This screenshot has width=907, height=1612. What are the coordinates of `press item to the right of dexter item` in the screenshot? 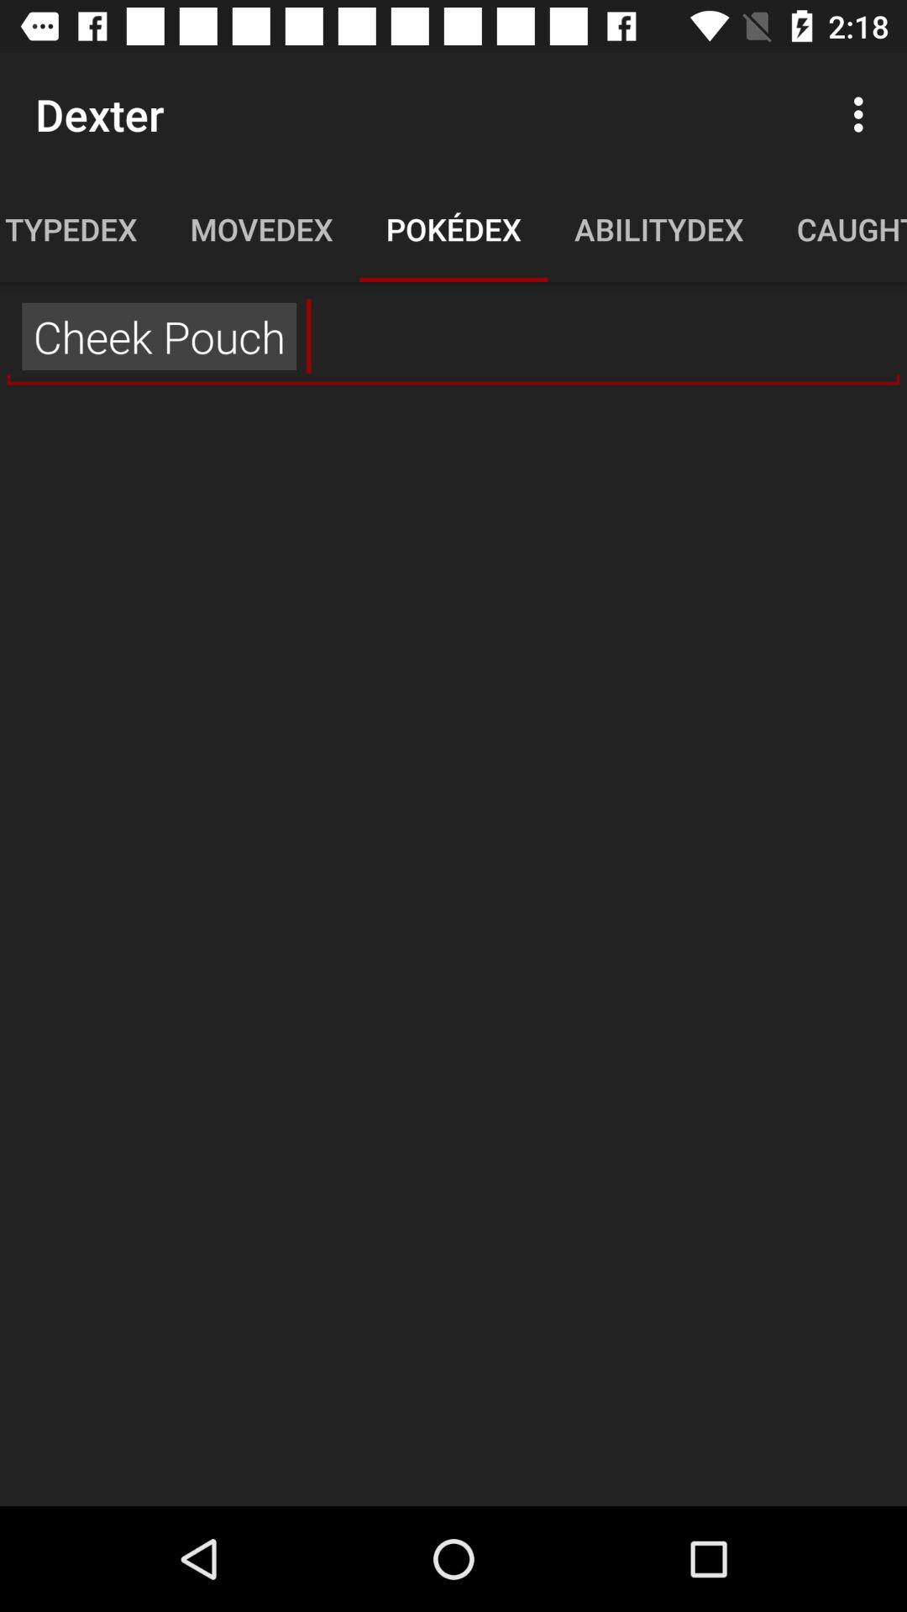 It's located at (863, 114).